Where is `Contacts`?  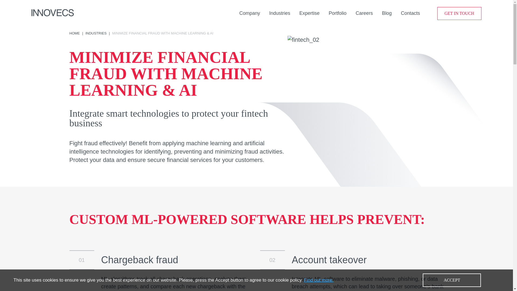
Contacts is located at coordinates (410, 13).